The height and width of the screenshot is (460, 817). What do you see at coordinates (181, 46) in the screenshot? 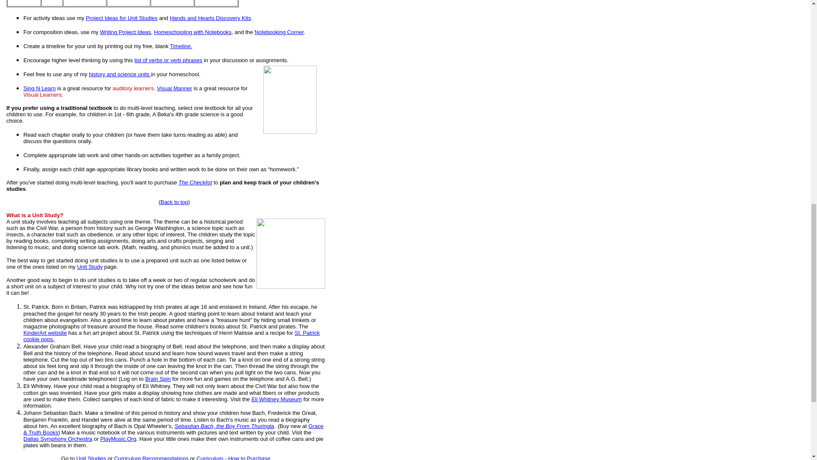
I see `Timeline.` at bounding box center [181, 46].